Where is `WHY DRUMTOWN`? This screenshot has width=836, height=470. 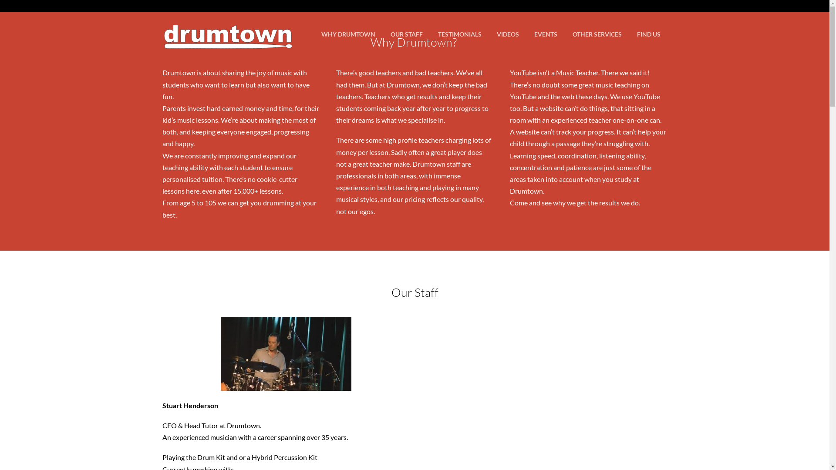
WHY DRUMTOWN is located at coordinates (348, 35).